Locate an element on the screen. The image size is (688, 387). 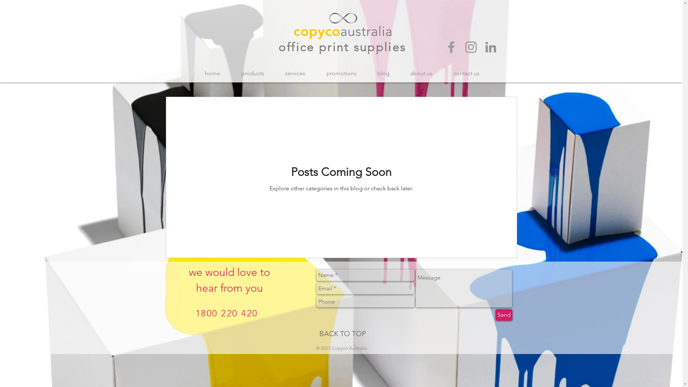
products is located at coordinates (253, 73).